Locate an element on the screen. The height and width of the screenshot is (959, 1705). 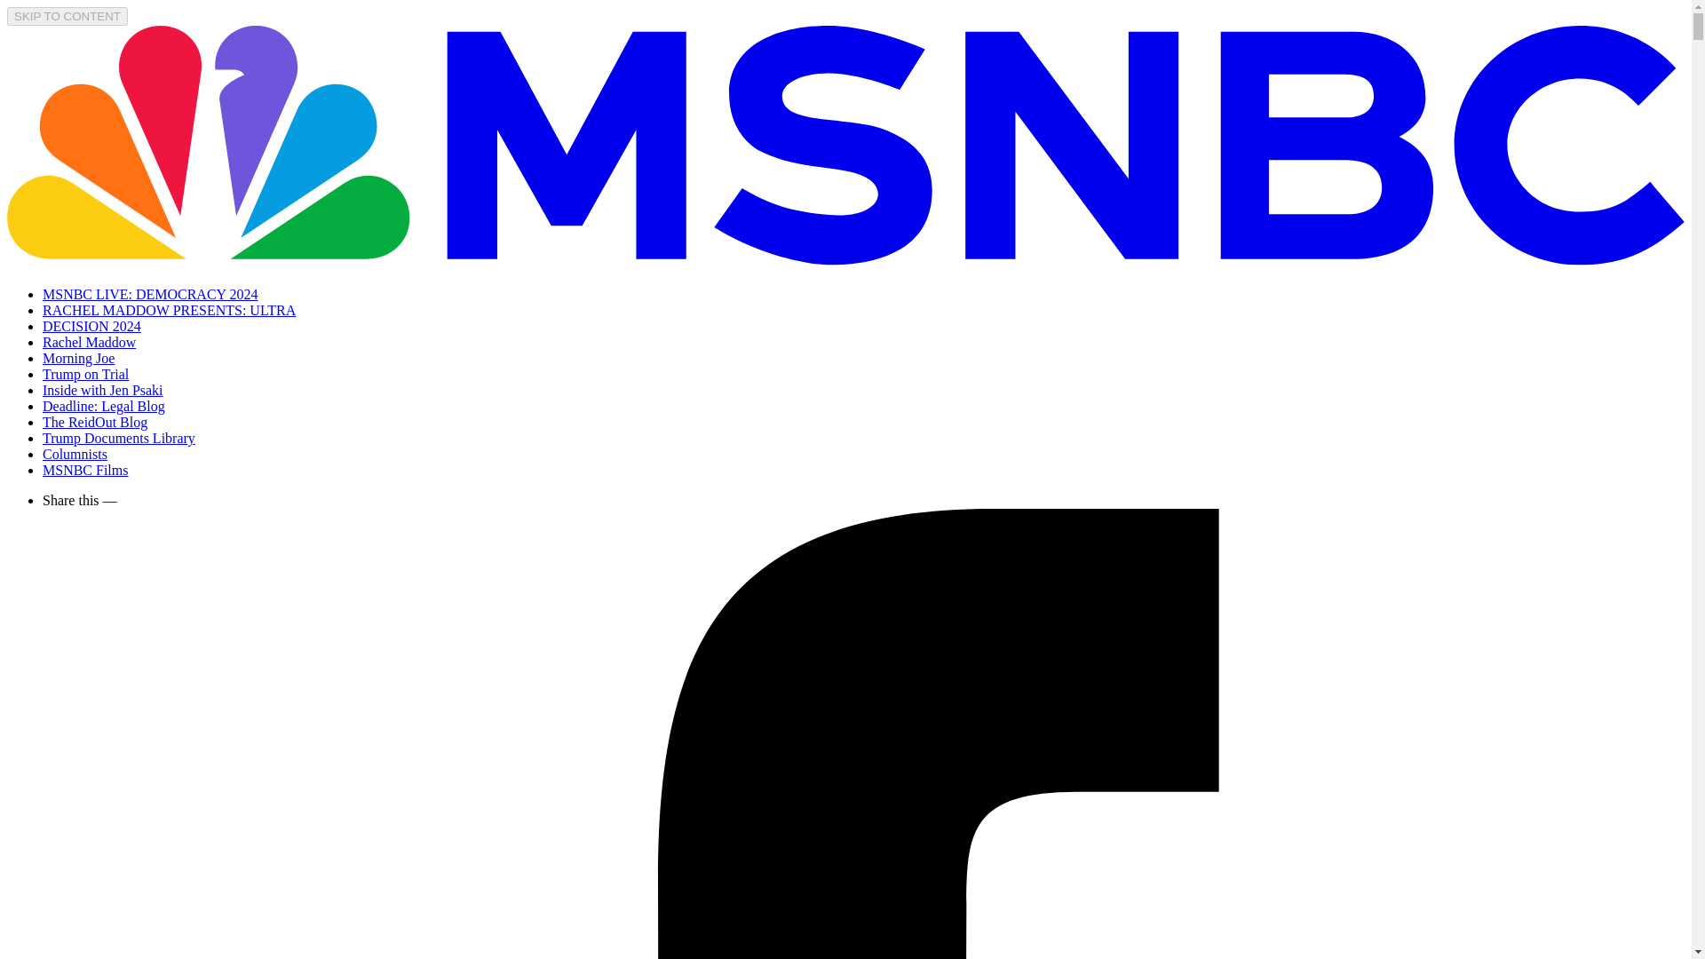
MSNBC LIVE: DEMOCRACY 2024 is located at coordinates (151, 294).